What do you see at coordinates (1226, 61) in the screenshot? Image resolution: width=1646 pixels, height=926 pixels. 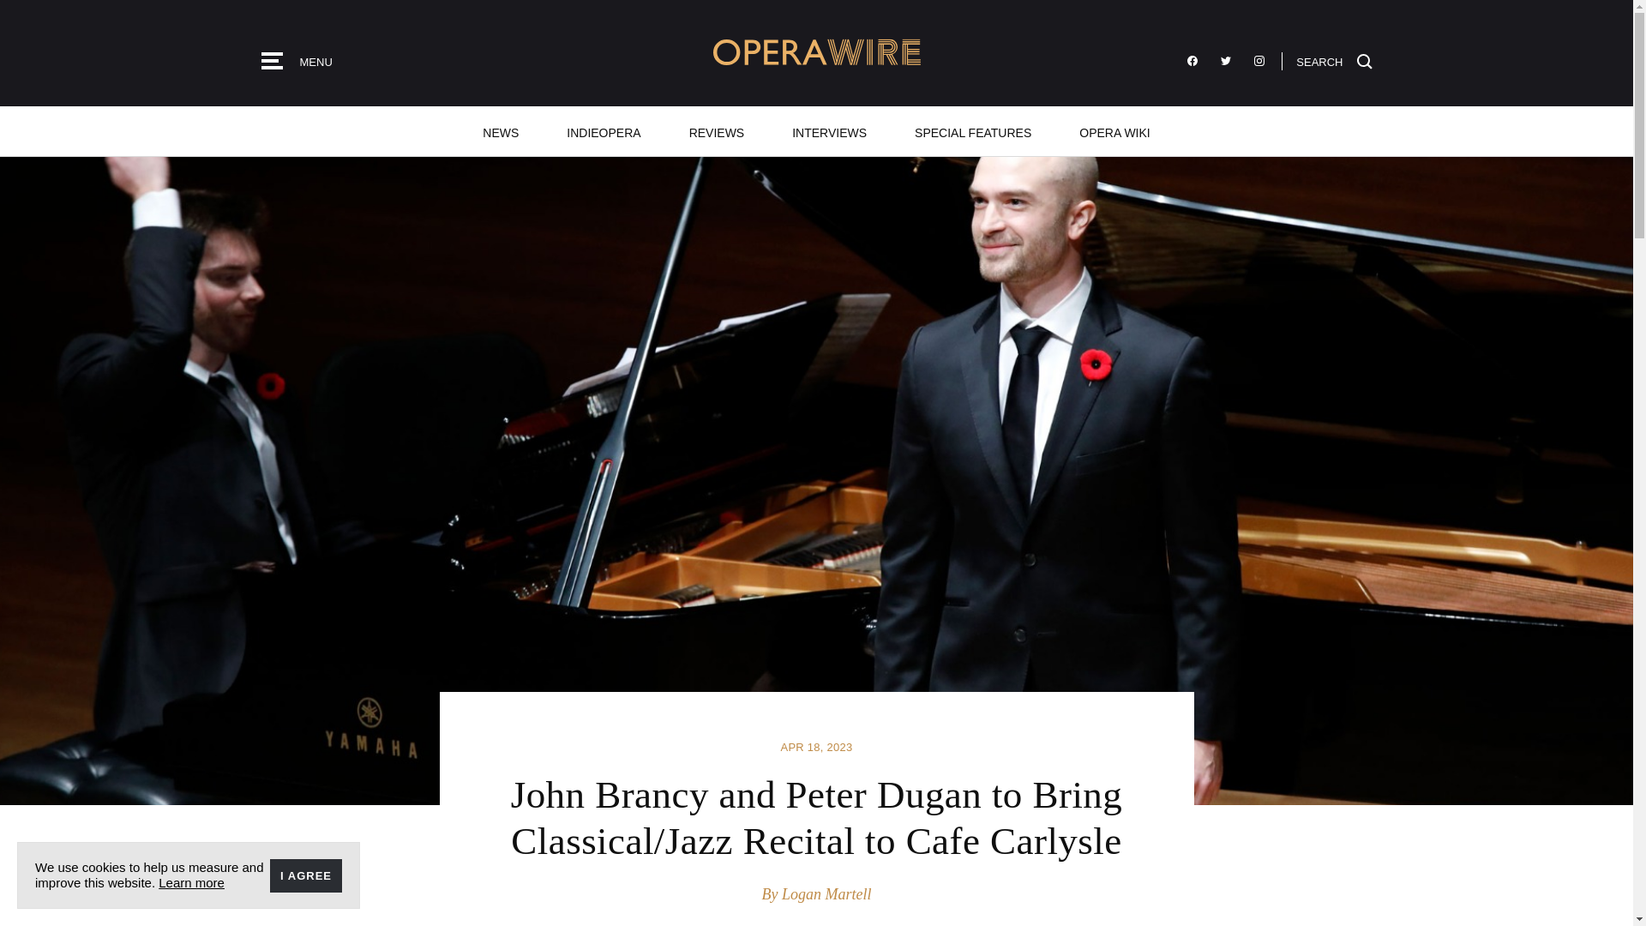 I see `Follow OperaWire on Twitter` at bounding box center [1226, 61].